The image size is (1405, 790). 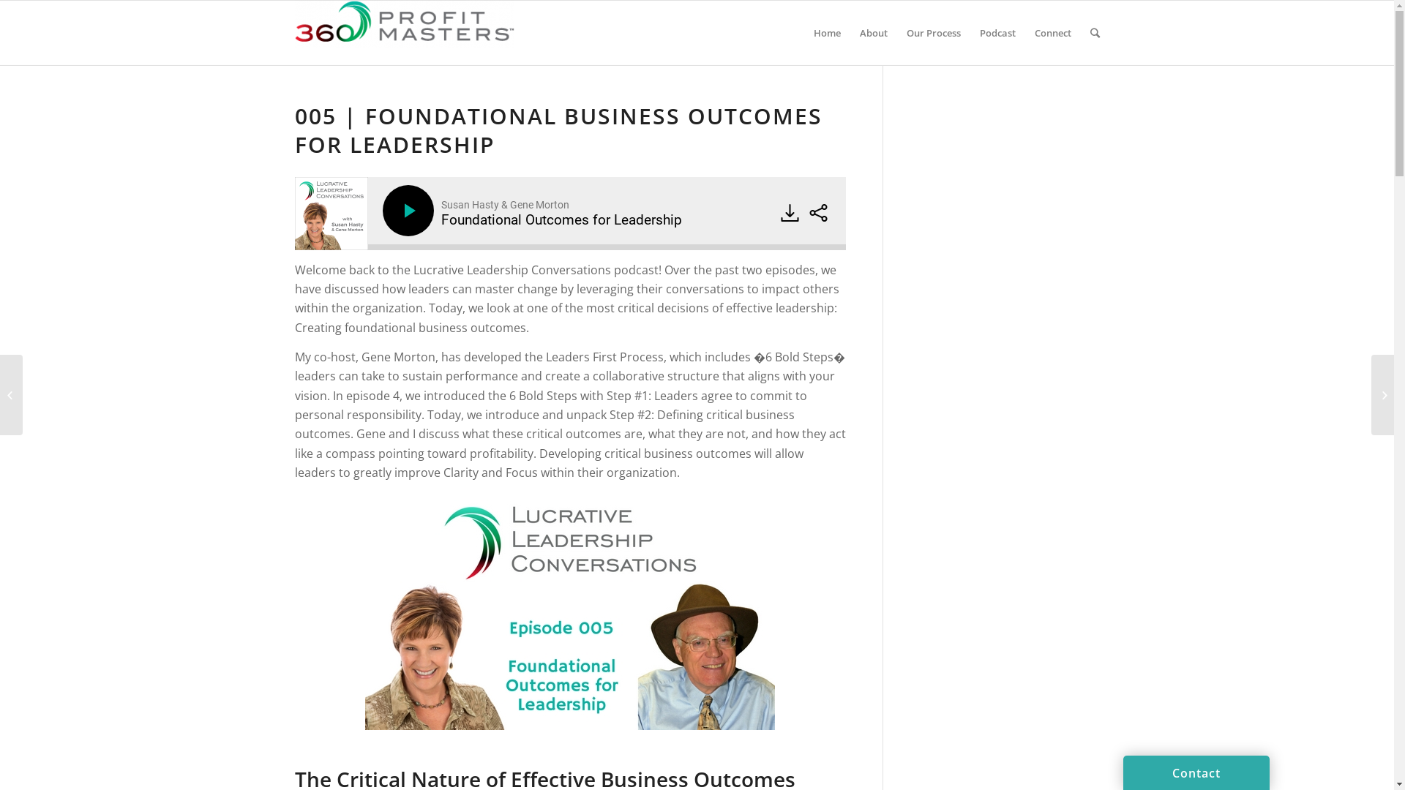 What do you see at coordinates (874, 33) in the screenshot?
I see `About` at bounding box center [874, 33].